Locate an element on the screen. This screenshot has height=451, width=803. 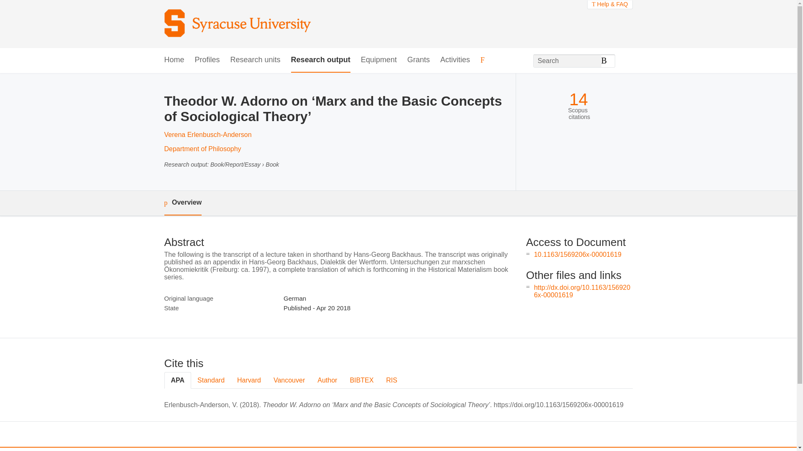
Overview is located at coordinates (182, 203).